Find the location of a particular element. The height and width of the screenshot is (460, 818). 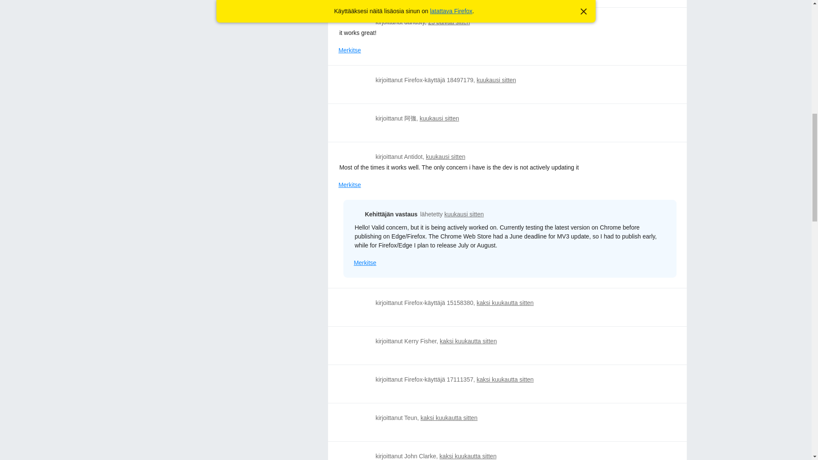

kuukausi sitten is located at coordinates (464, 214).